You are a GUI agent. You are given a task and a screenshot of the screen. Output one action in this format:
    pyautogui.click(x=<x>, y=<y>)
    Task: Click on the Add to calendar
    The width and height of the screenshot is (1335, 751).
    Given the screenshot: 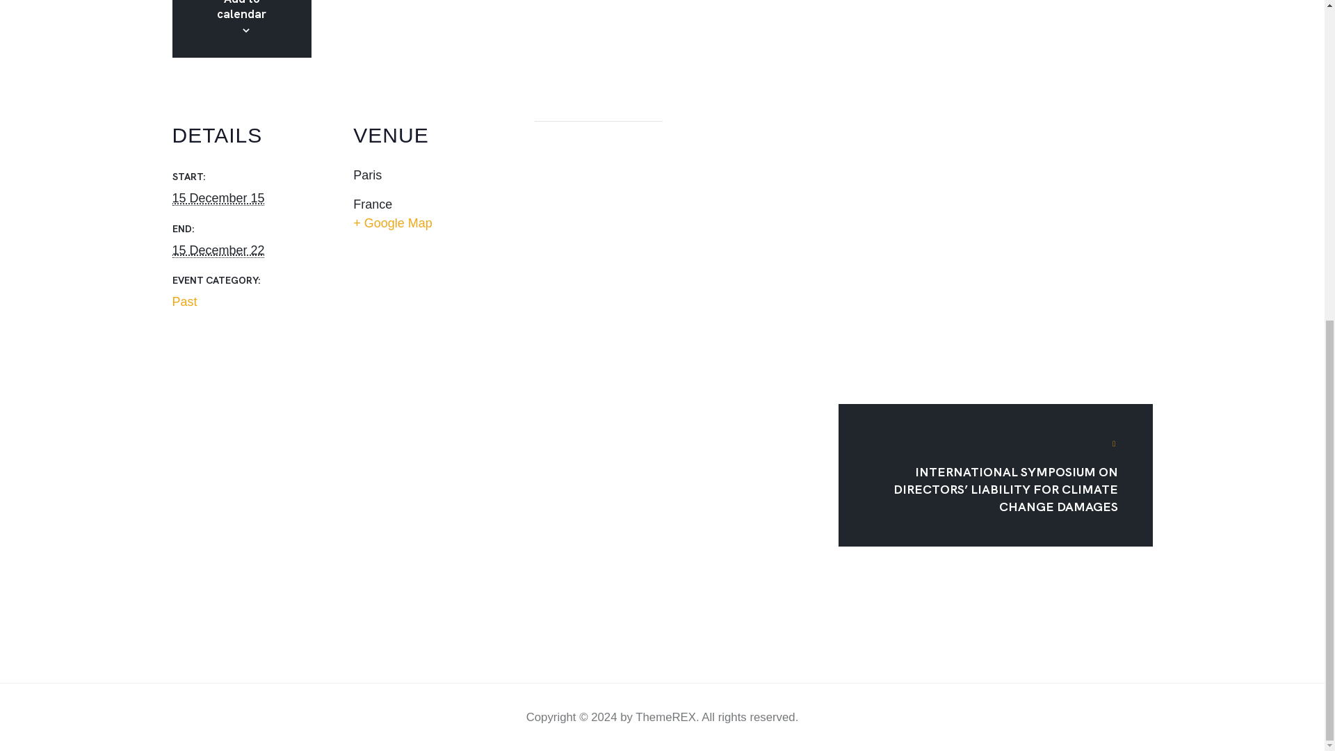 What is the action you would take?
    pyautogui.click(x=241, y=11)
    